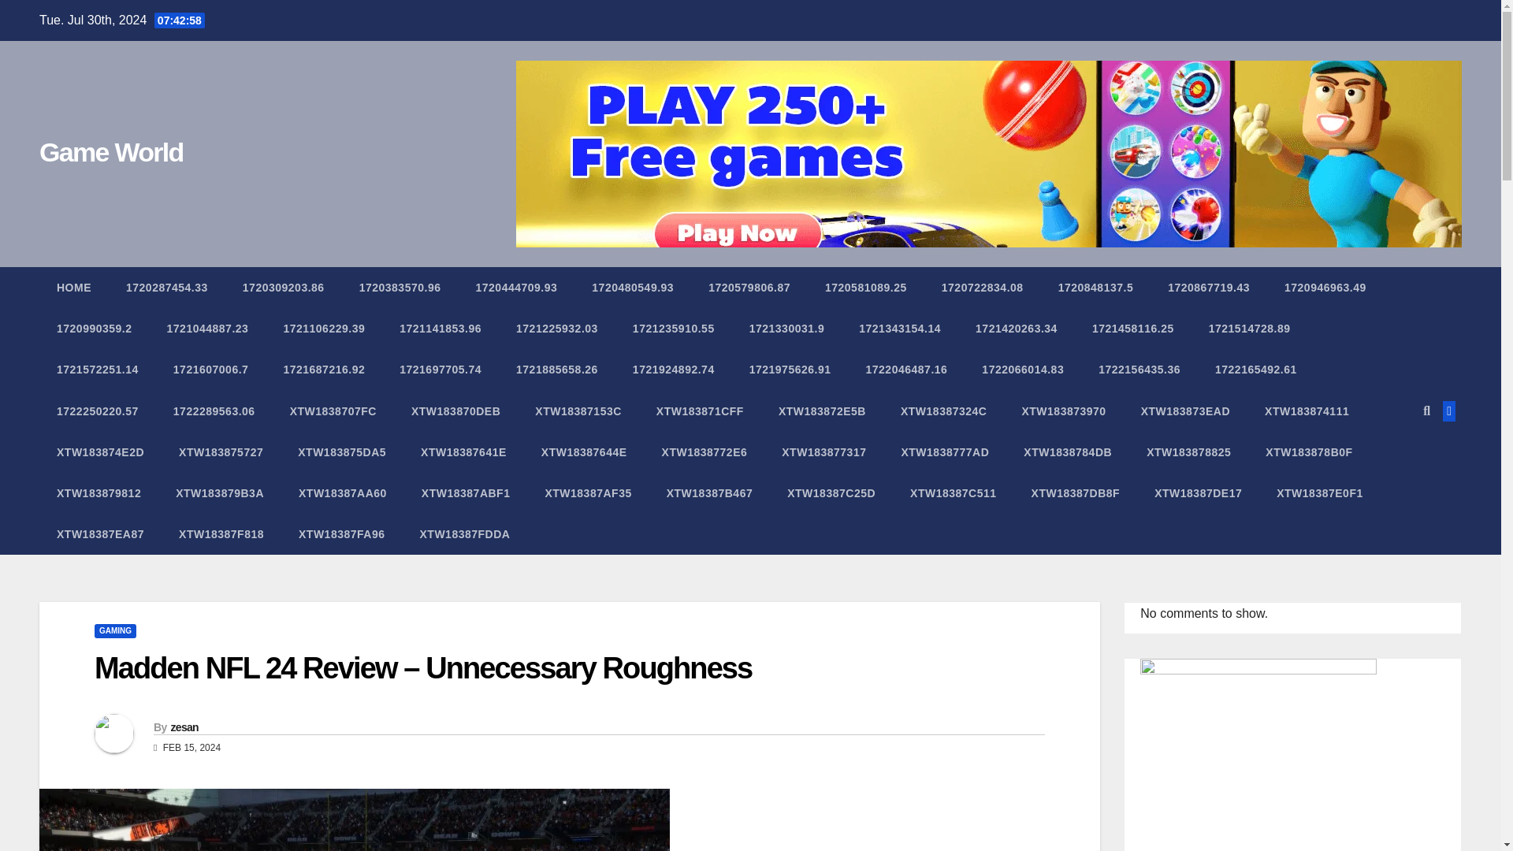  What do you see at coordinates (400, 287) in the screenshot?
I see `1720383570.96` at bounding box center [400, 287].